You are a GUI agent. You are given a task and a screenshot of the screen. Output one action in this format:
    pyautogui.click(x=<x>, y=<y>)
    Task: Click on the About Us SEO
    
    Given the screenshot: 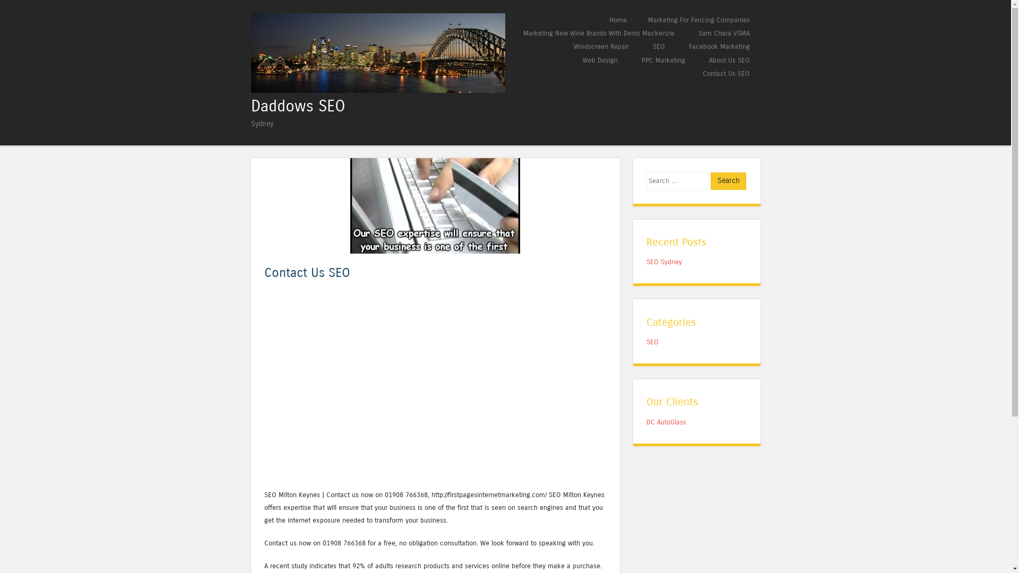 What is the action you would take?
    pyautogui.click(x=729, y=60)
    